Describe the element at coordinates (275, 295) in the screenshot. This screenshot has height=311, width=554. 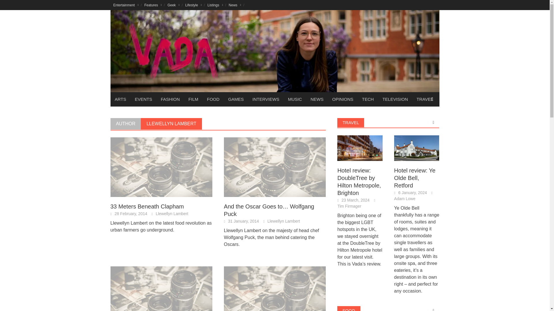
I see `High Fashion Foodies: 2014 Trend Alert` at that location.